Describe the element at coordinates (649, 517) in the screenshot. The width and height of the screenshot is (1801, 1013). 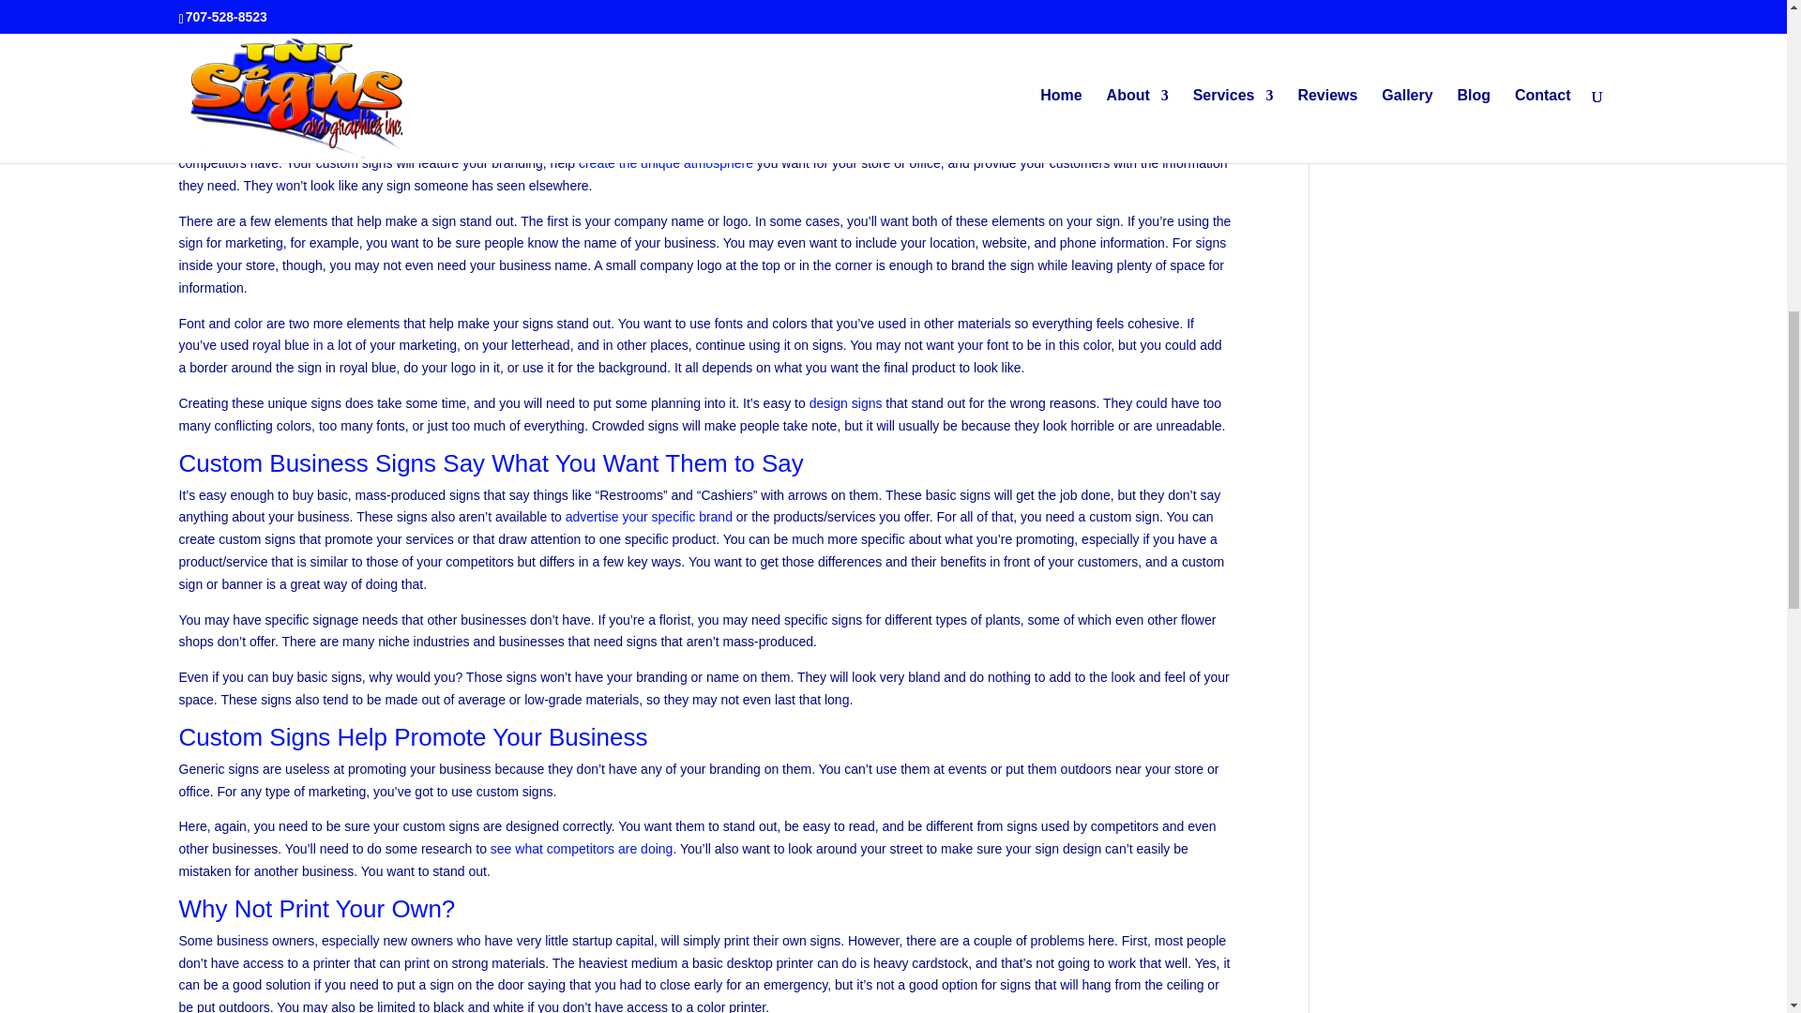
I see `advertise your specific brand` at that location.